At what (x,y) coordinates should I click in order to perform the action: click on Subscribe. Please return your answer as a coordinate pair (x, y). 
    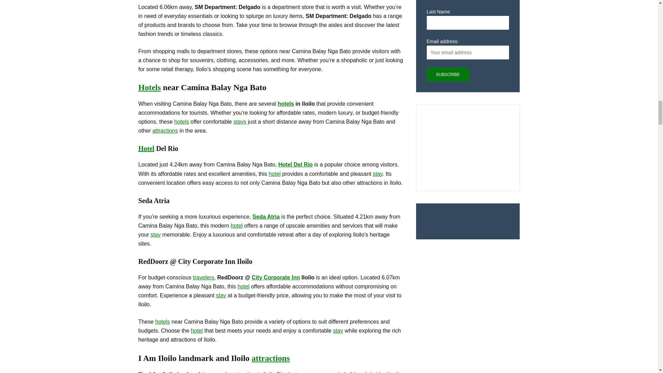
    Looking at the image, I should click on (448, 75).